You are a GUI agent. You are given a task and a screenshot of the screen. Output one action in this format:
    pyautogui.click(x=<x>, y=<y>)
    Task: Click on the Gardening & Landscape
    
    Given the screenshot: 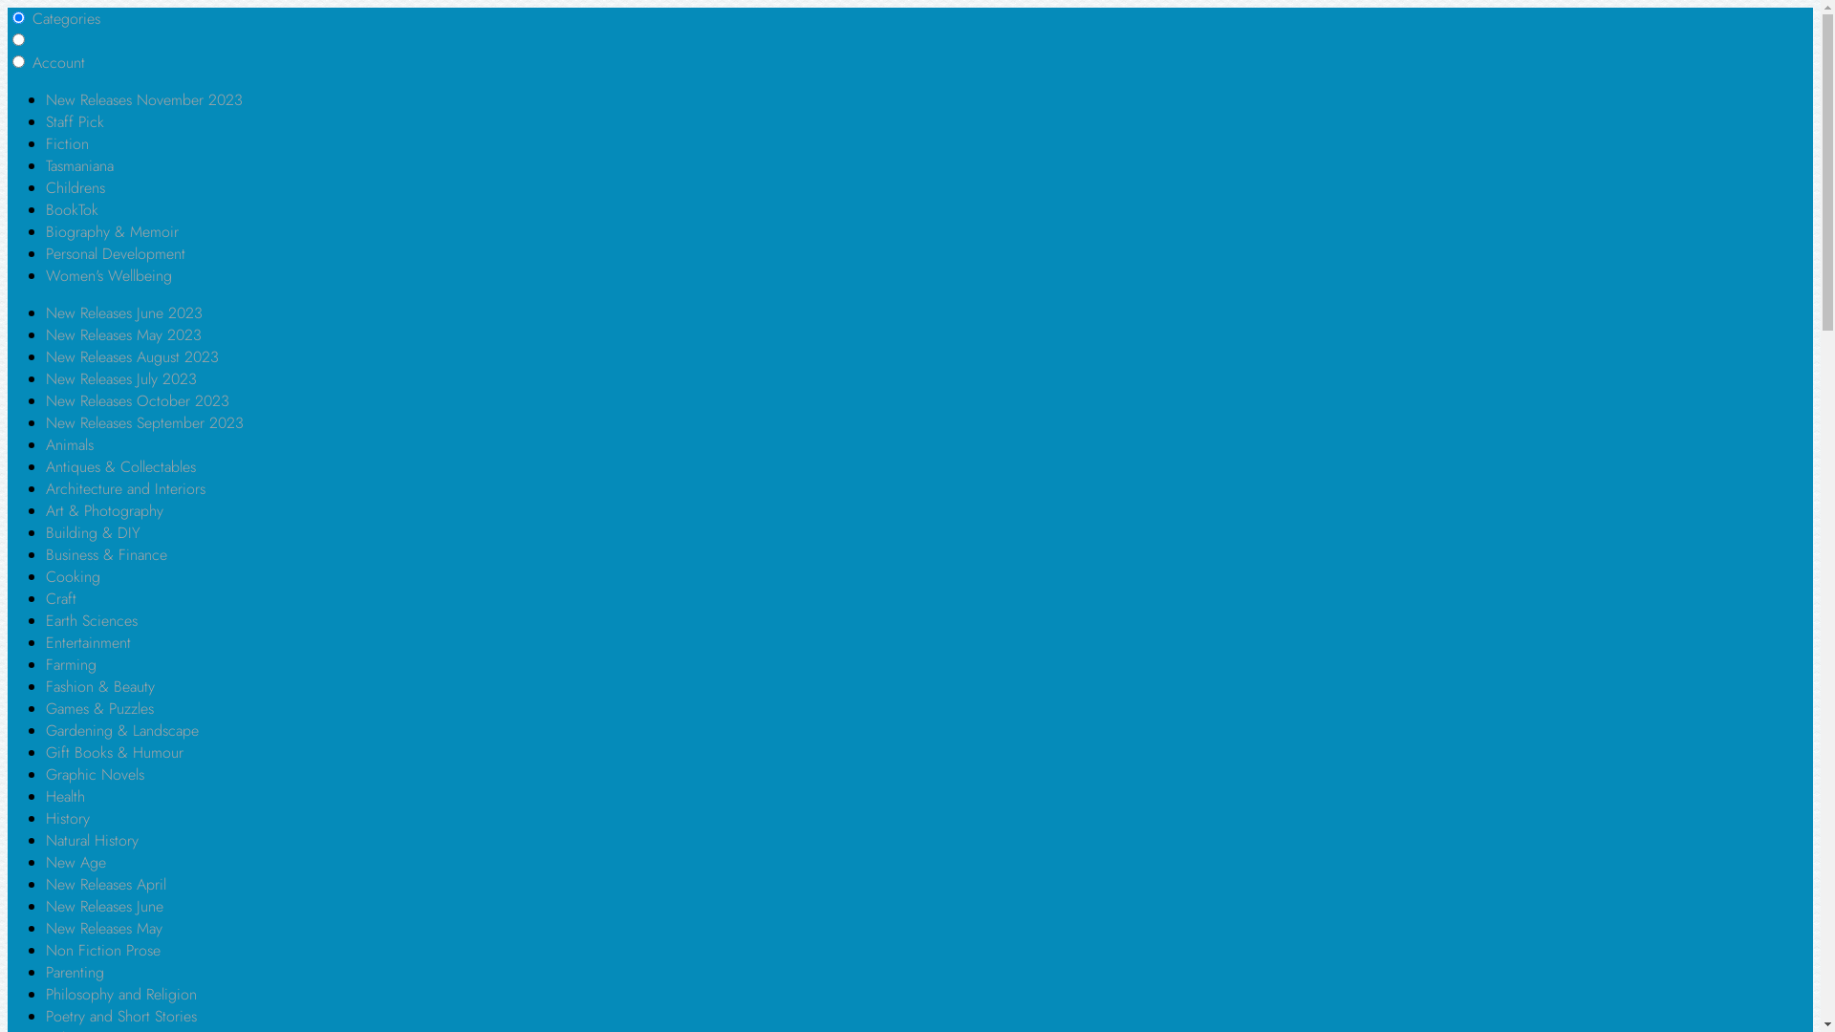 What is the action you would take?
    pyautogui.click(x=122, y=730)
    